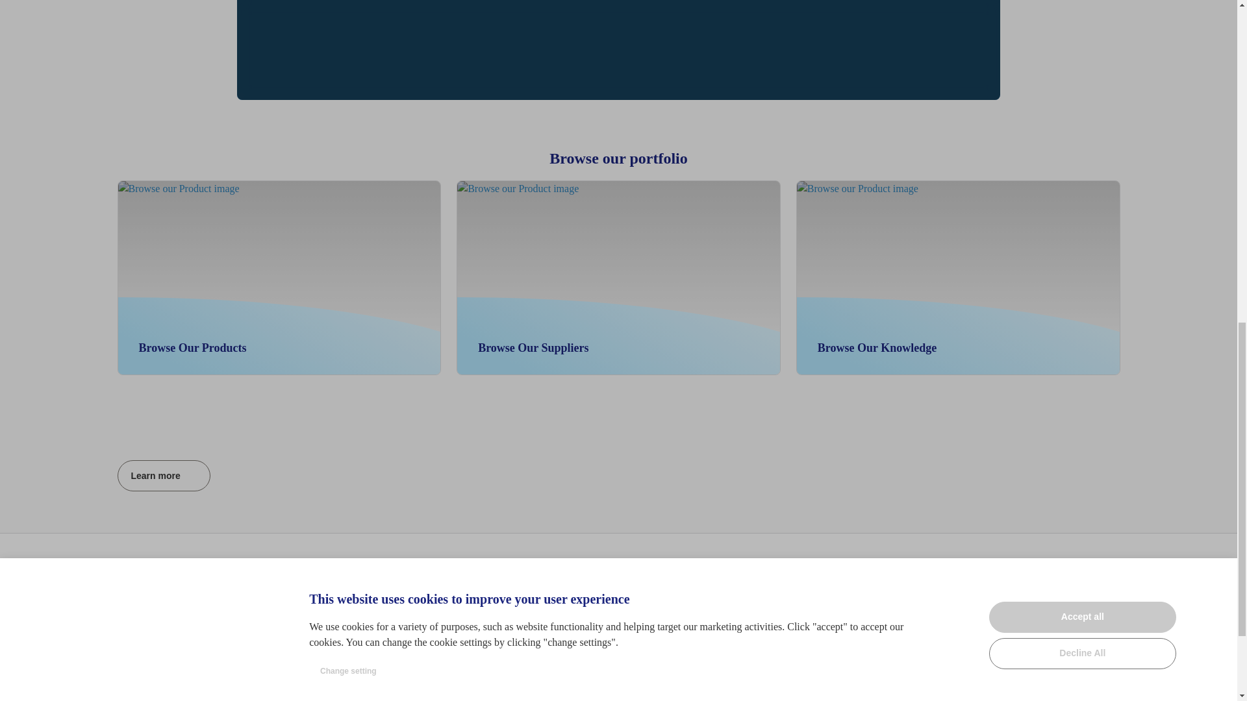 This screenshot has height=701, width=1247. Describe the element at coordinates (342, 597) in the screenshot. I see `Austria` at that location.